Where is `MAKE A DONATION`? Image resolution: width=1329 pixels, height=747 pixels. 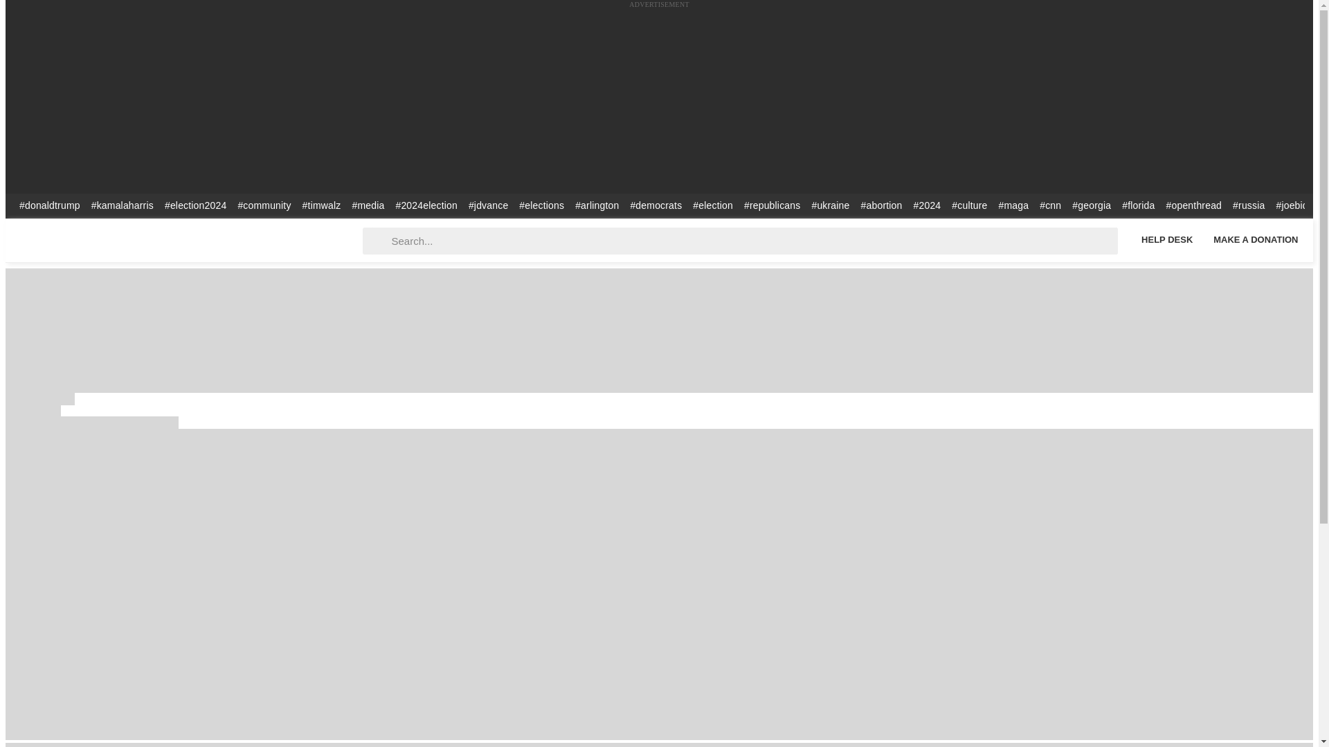 MAKE A DONATION is located at coordinates (1256, 239).